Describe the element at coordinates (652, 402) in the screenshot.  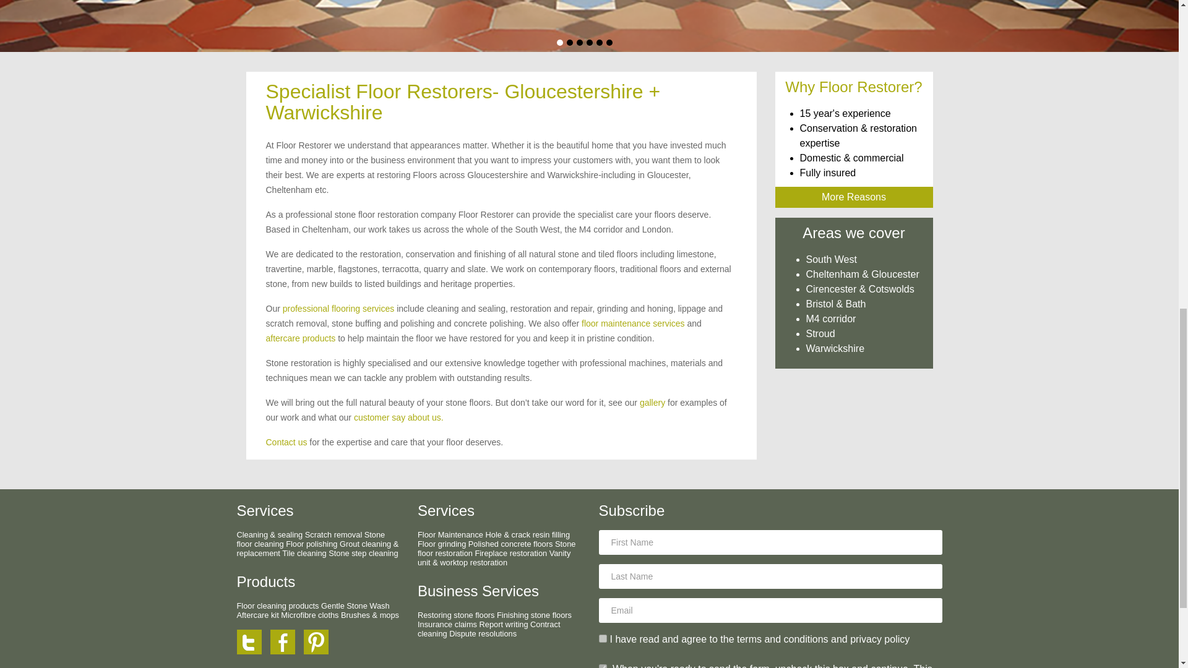
I see `gallery` at that location.